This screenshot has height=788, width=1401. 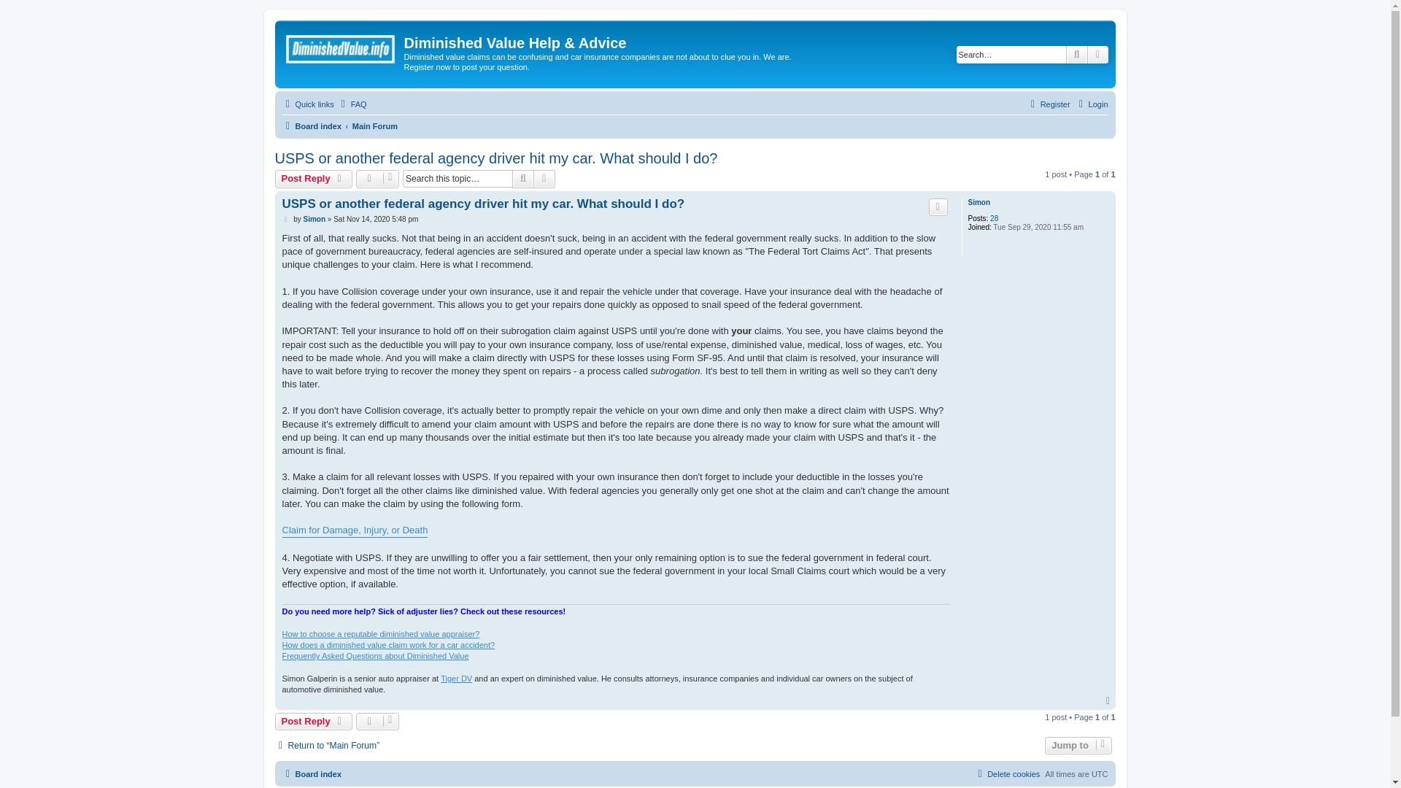 I want to click on Main Forum, so click(x=375, y=125).